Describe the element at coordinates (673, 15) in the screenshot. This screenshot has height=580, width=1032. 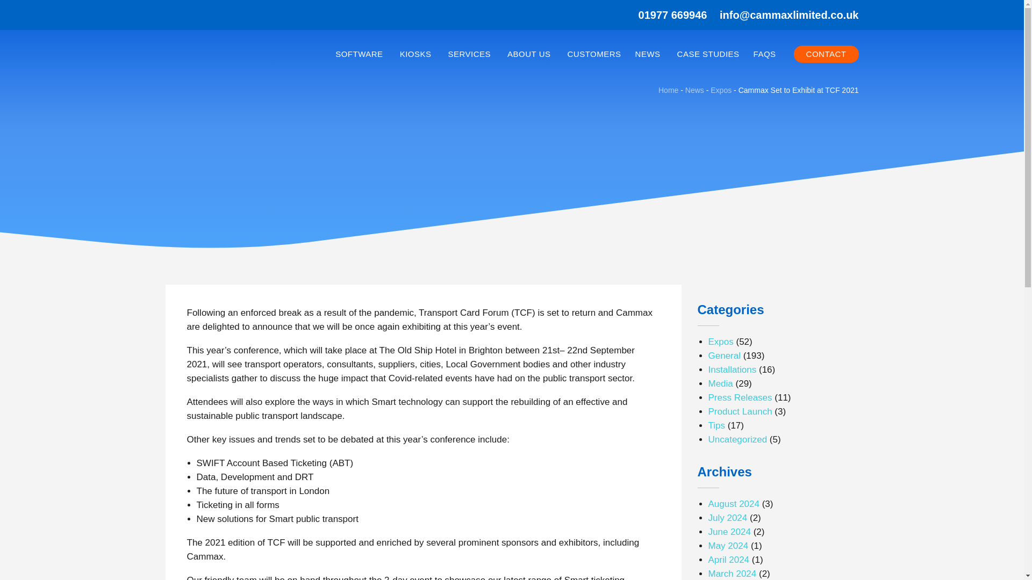
I see `01977 669946` at that location.